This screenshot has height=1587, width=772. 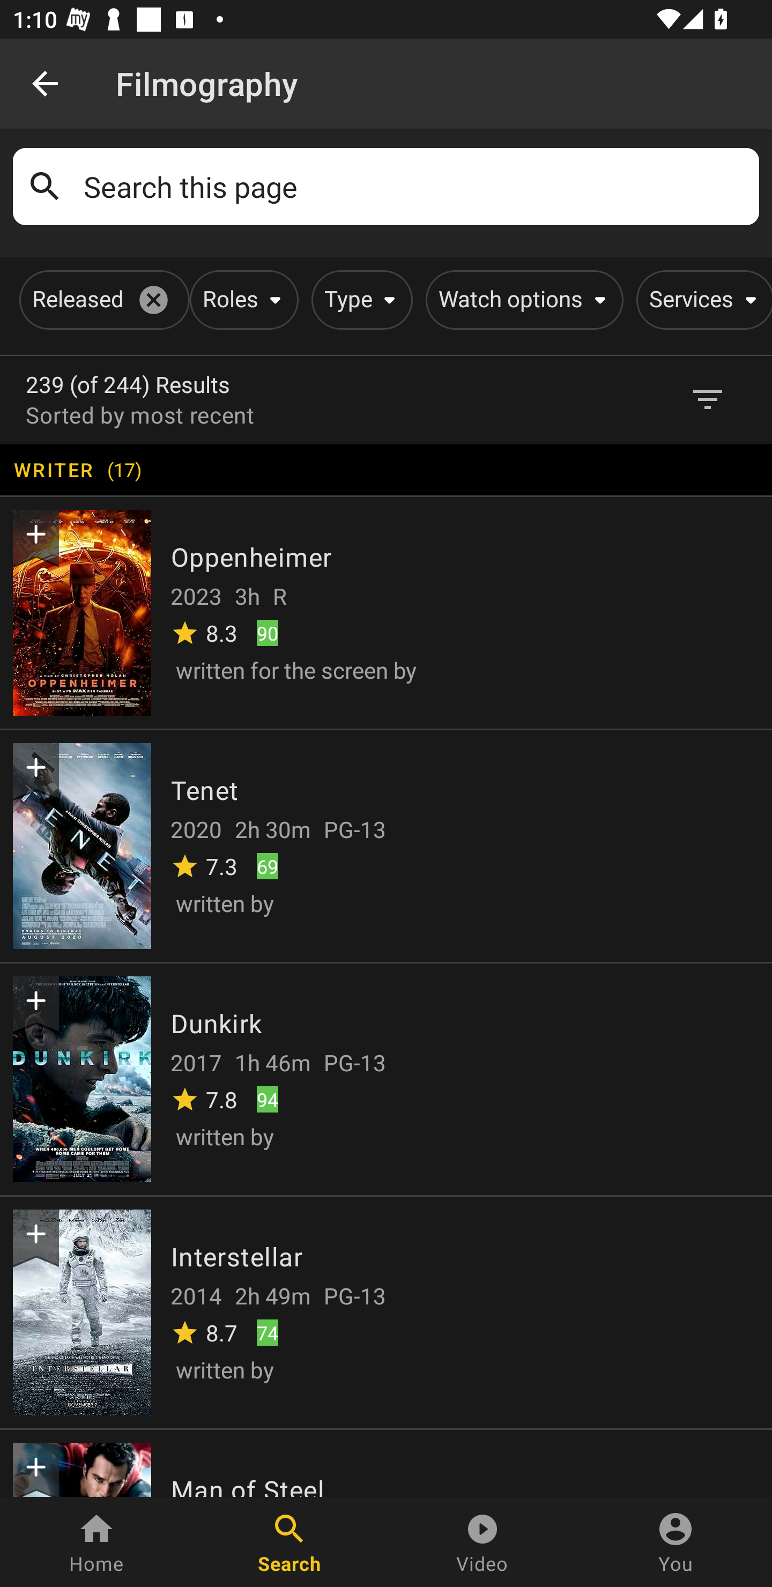 What do you see at coordinates (521, 300) in the screenshot?
I see `Watch options` at bounding box center [521, 300].